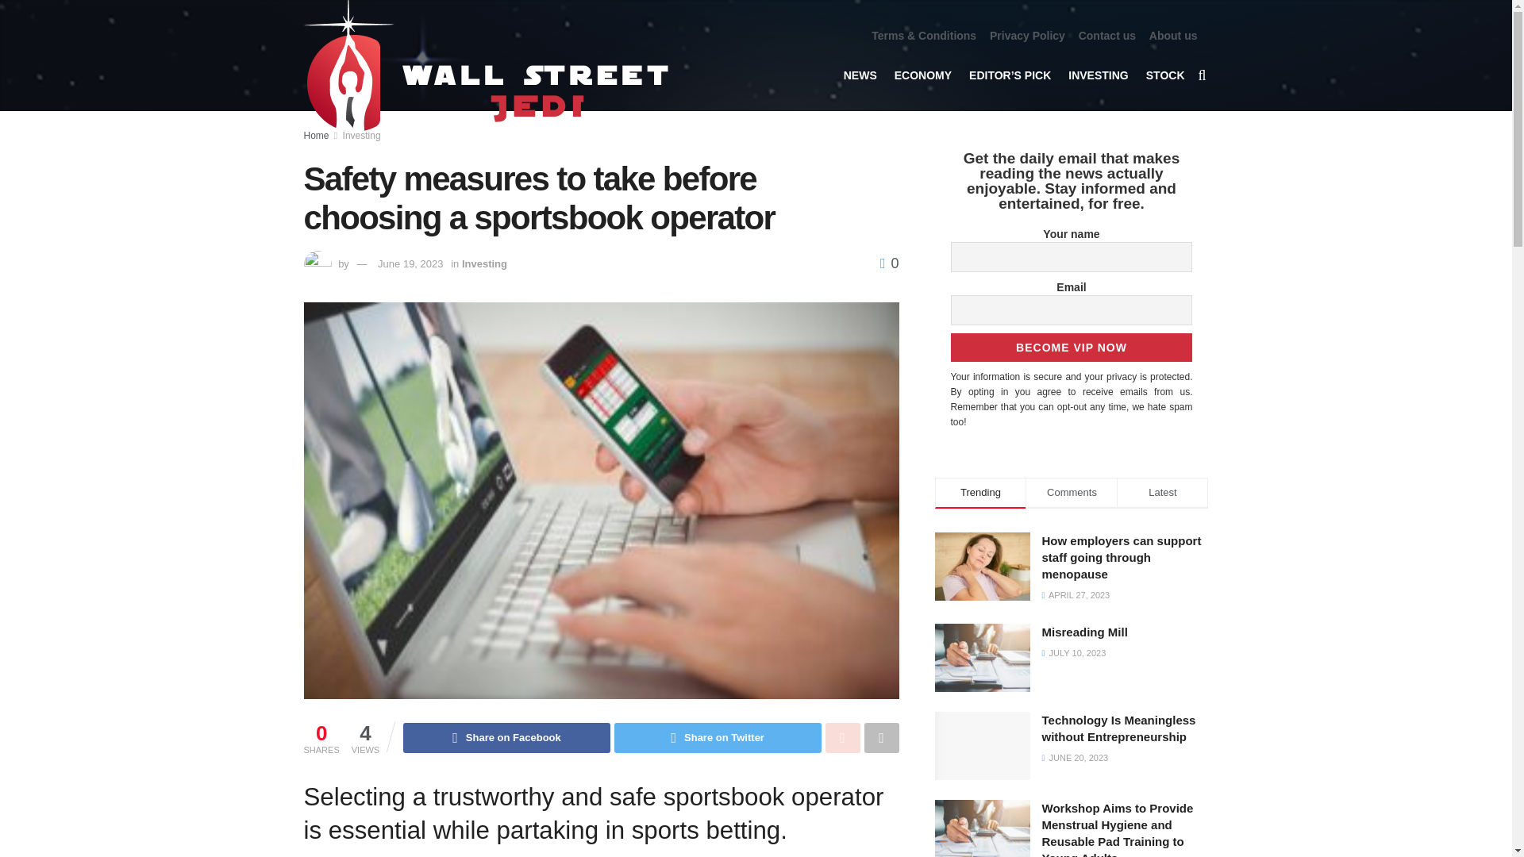 This screenshot has height=857, width=1524. What do you see at coordinates (922, 75) in the screenshot?
I see `ECONOMY` at bounding box center [922, 75].